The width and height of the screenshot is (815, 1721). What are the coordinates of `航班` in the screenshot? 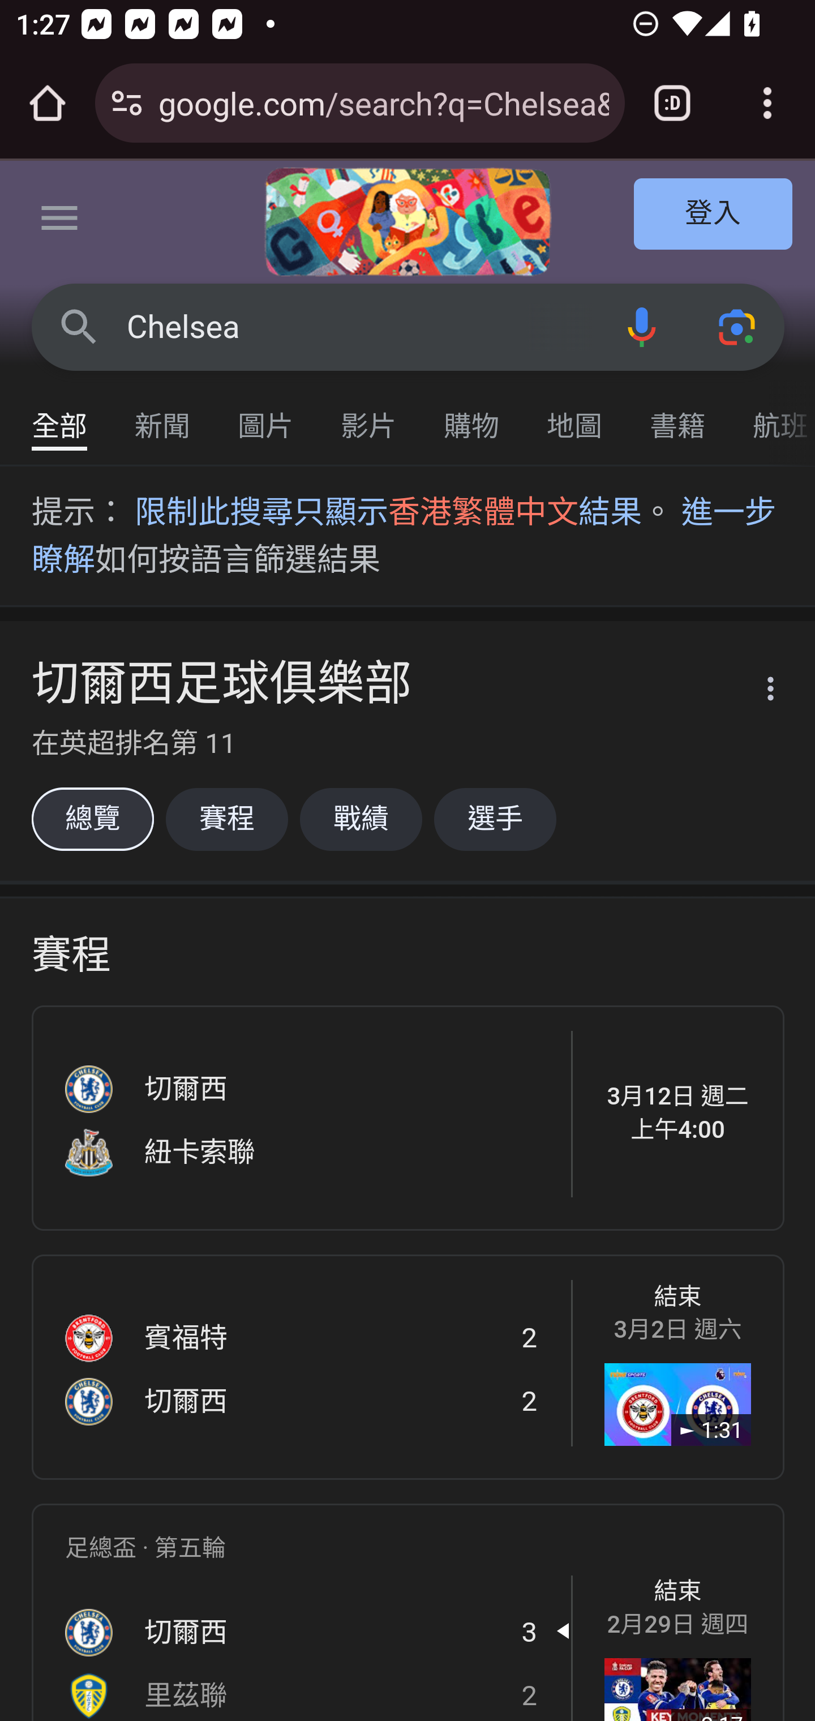 It's located at (772, 416).